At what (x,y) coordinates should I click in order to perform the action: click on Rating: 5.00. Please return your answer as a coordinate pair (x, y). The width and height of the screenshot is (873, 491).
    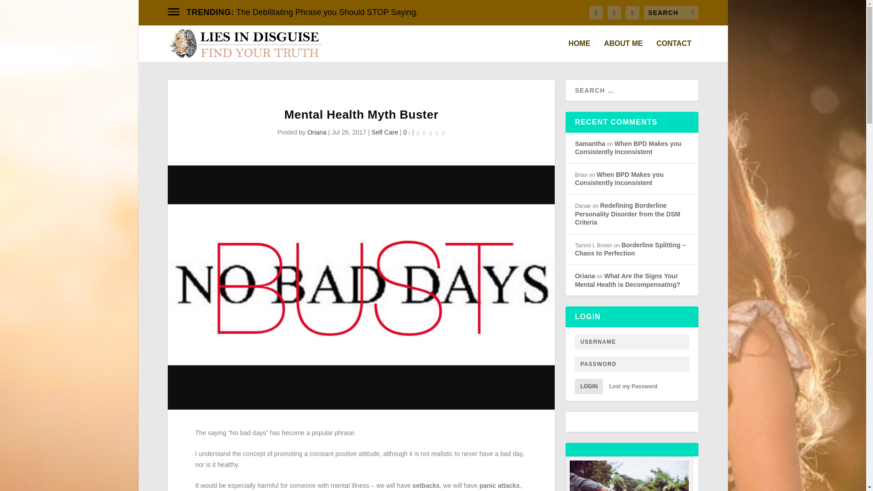
    Looking at the image, I should click on (430, 133).